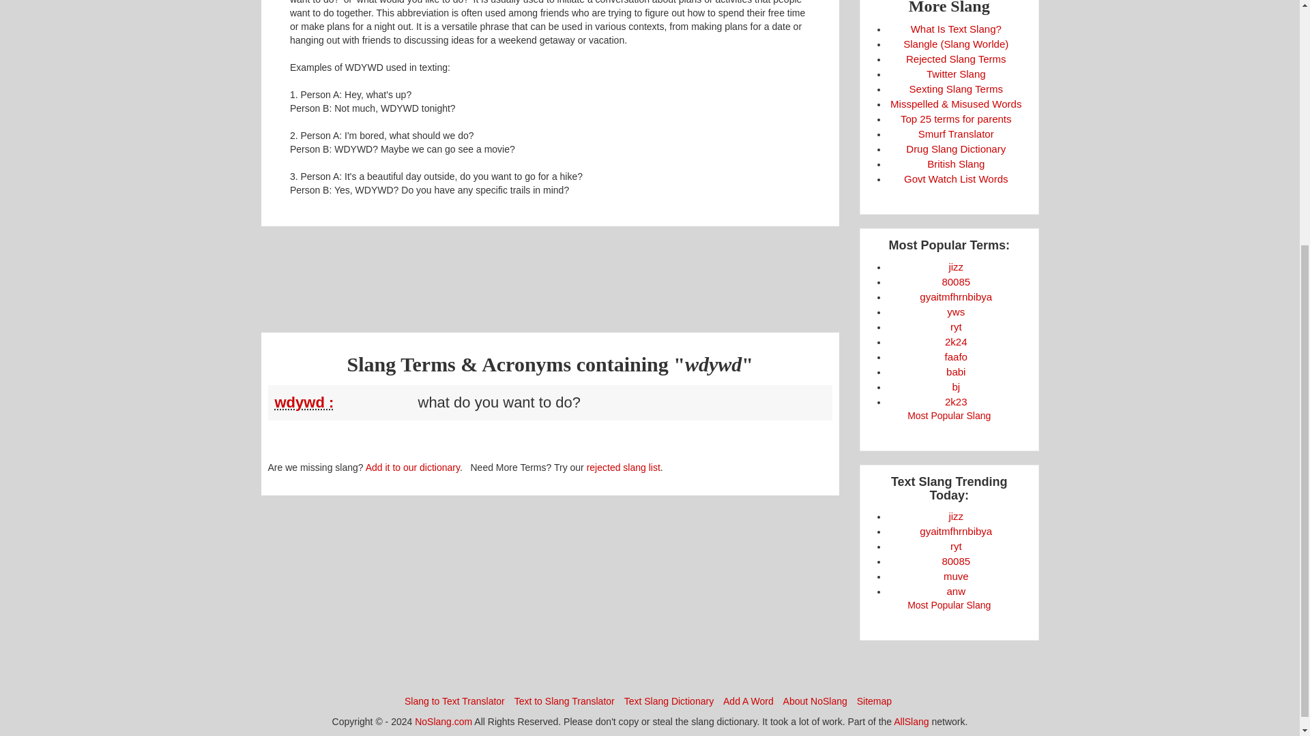  What do you see at coordinates (956, 282) in the screenshot?
I see `Boobs` at bounding box center [956, 282].